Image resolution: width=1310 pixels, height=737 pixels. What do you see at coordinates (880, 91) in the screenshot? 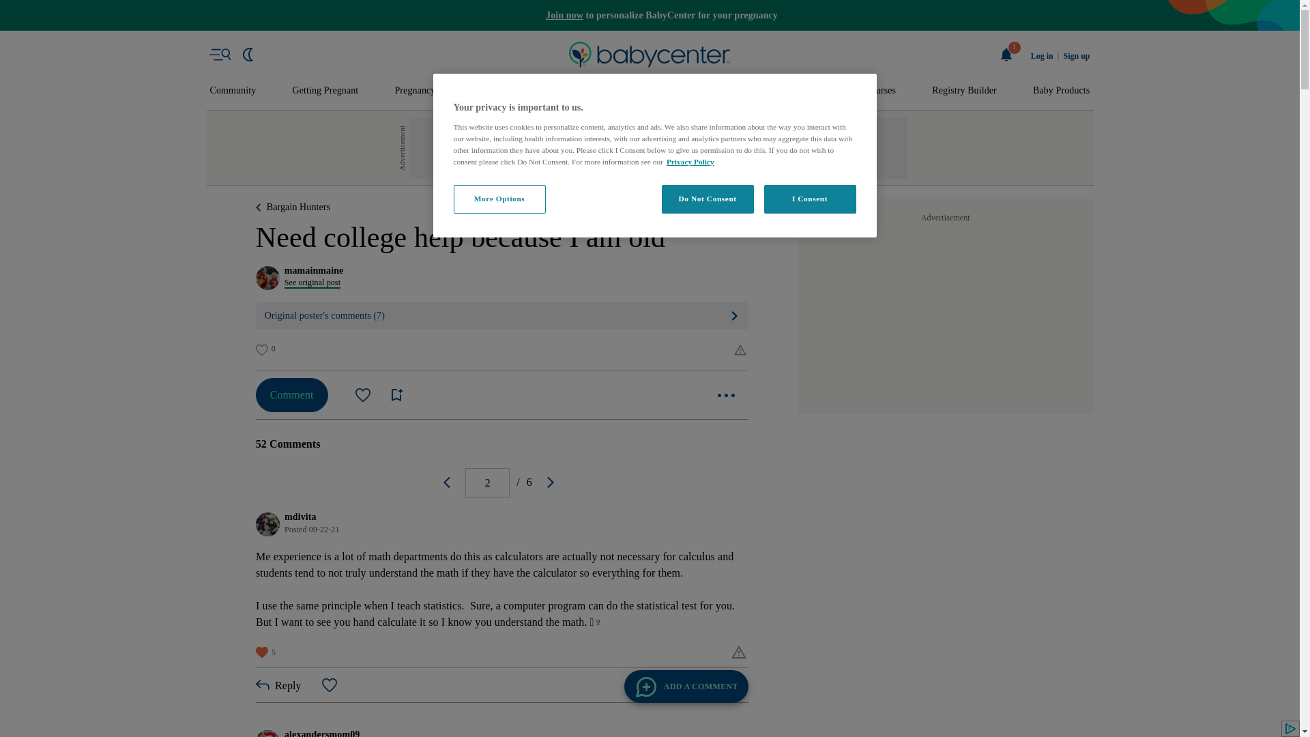
I see `Courses` at bounding box center [880, 91].